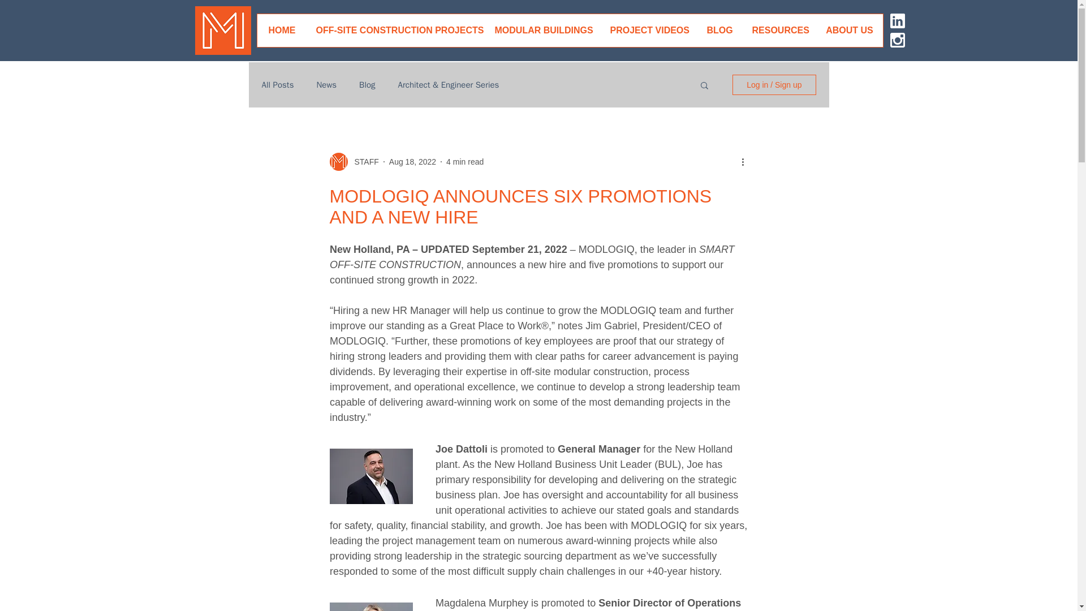 The height and width of the screenshot is (611, 1086). What do you see at coordinates (353, 162) in the screenshot?
I see `STAFF` at bounding box center [353, 162].